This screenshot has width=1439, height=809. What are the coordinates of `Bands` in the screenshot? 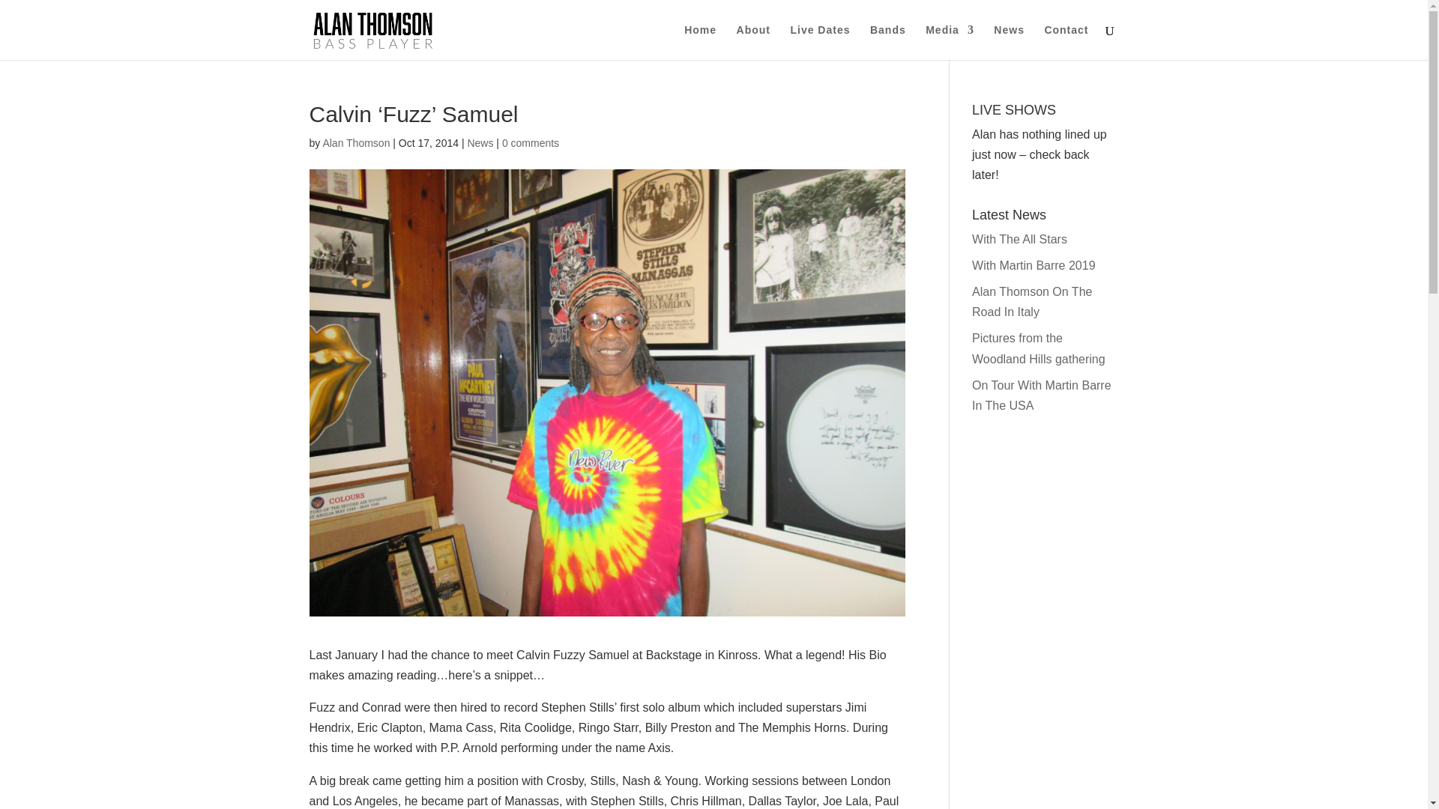 It's located at (888, 42).